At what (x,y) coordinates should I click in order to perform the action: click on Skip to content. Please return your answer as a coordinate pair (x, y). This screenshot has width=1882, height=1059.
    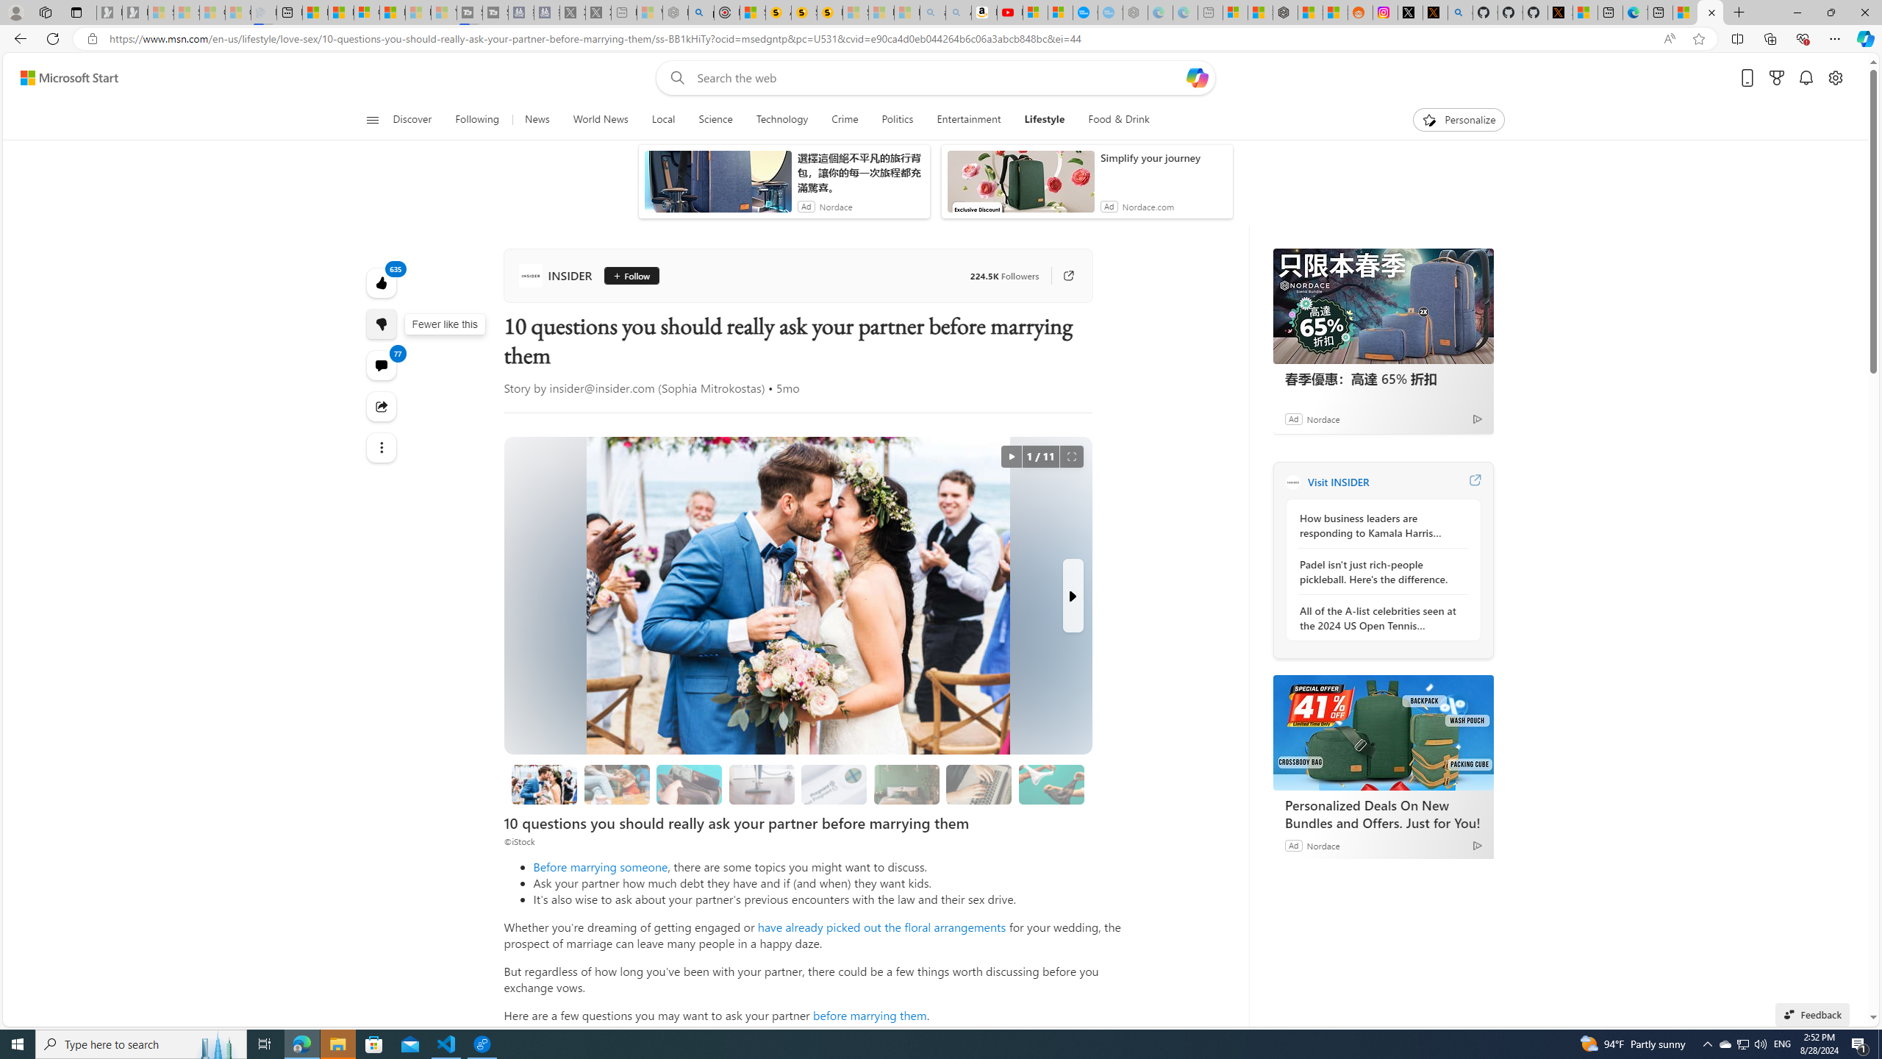
    Looking at the image, I should click on (63, 78).